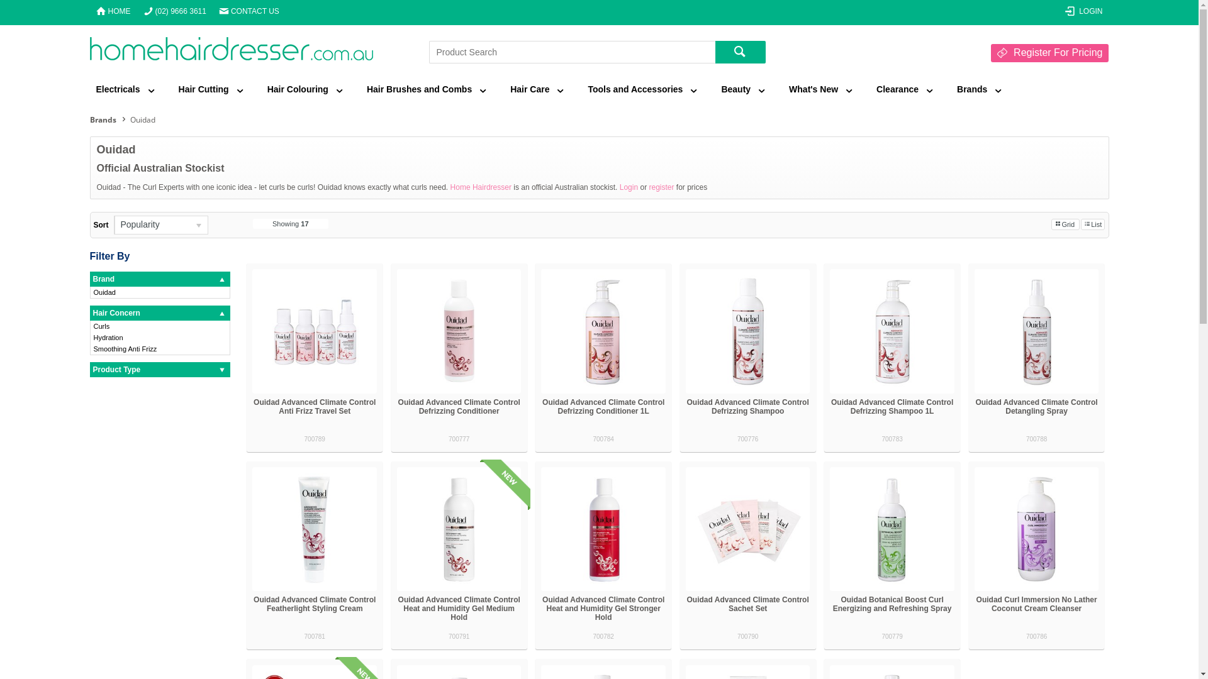  What do you see at coordinates (742, 91) in the screenshot?
I see `Beauty` at bounding box center [742, 91].